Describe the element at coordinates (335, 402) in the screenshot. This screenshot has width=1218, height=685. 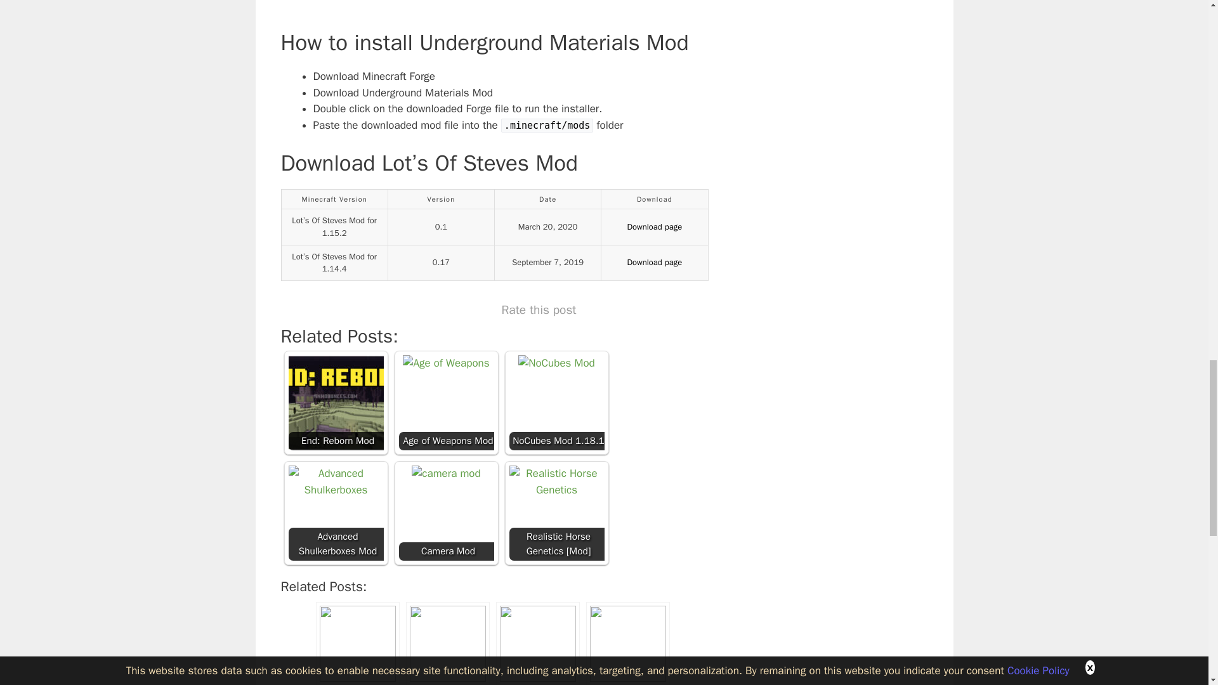
I see `End: Reborn Mod` at that location.